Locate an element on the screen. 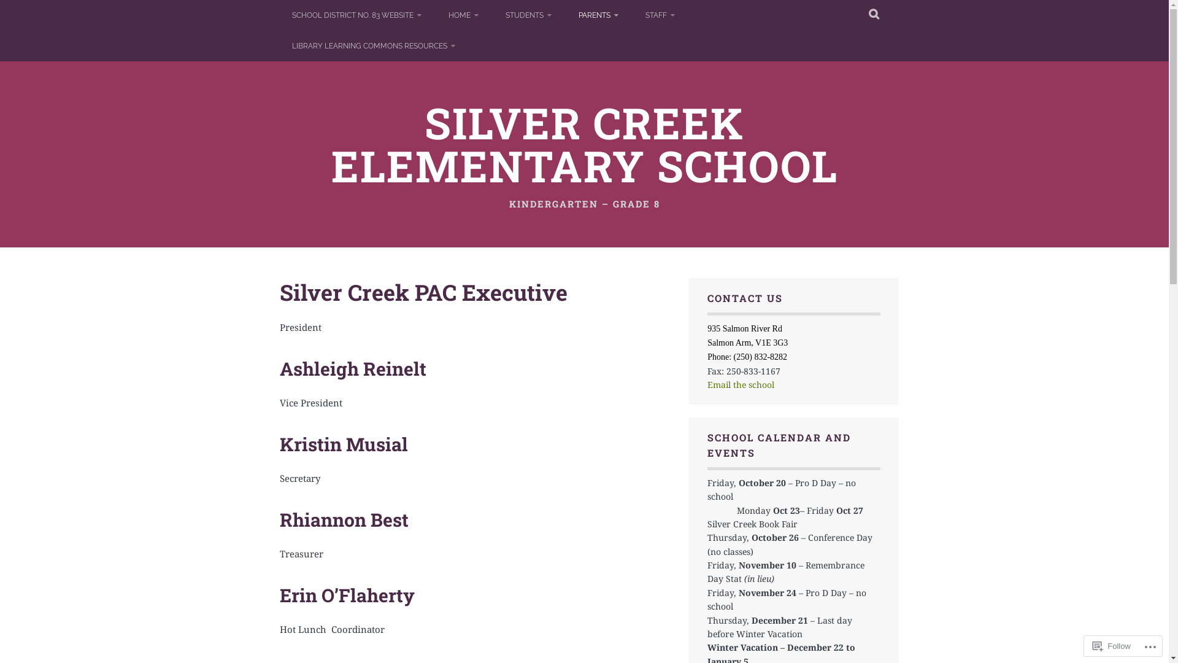 This screenshot has height=663, width=1178. STAFF is located at coordinates (660, 15).